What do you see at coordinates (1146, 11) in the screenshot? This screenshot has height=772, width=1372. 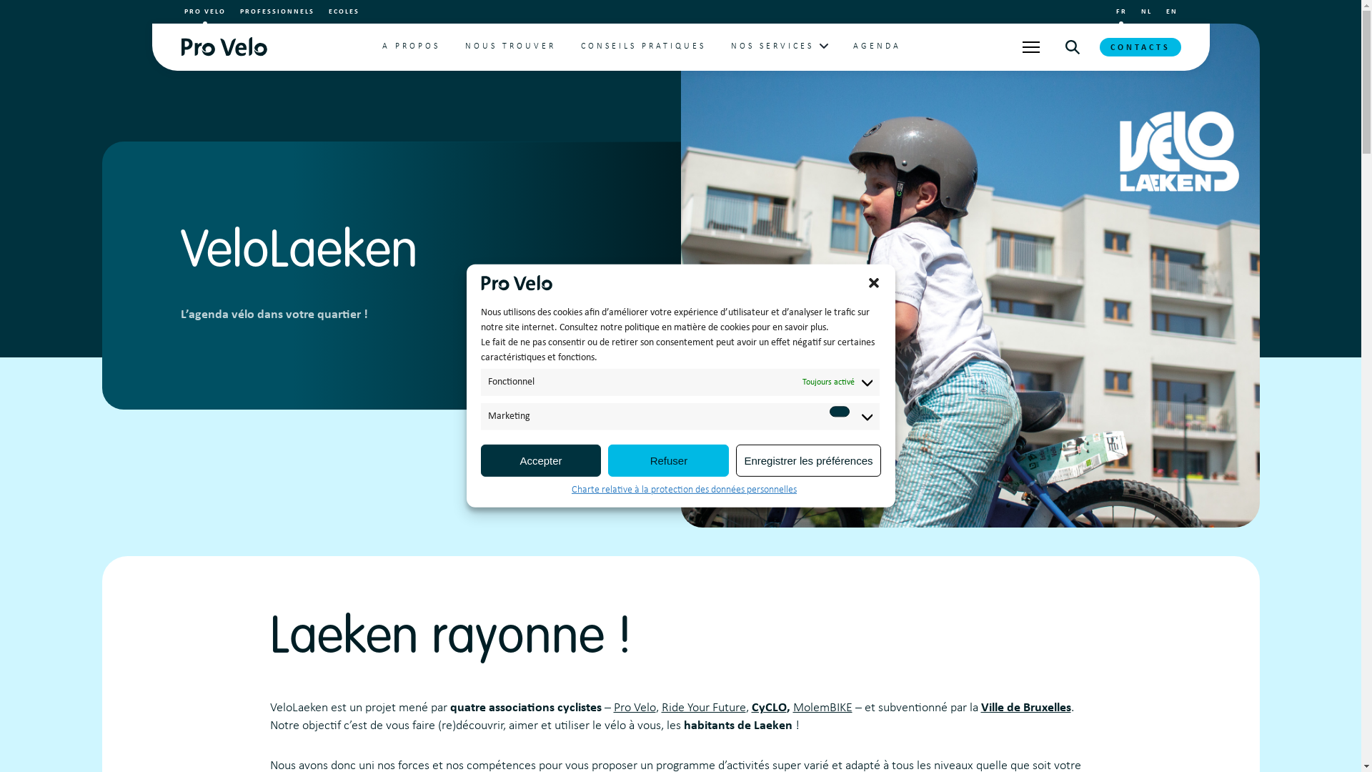 I see `NL` at bounding box center [1146, 11].